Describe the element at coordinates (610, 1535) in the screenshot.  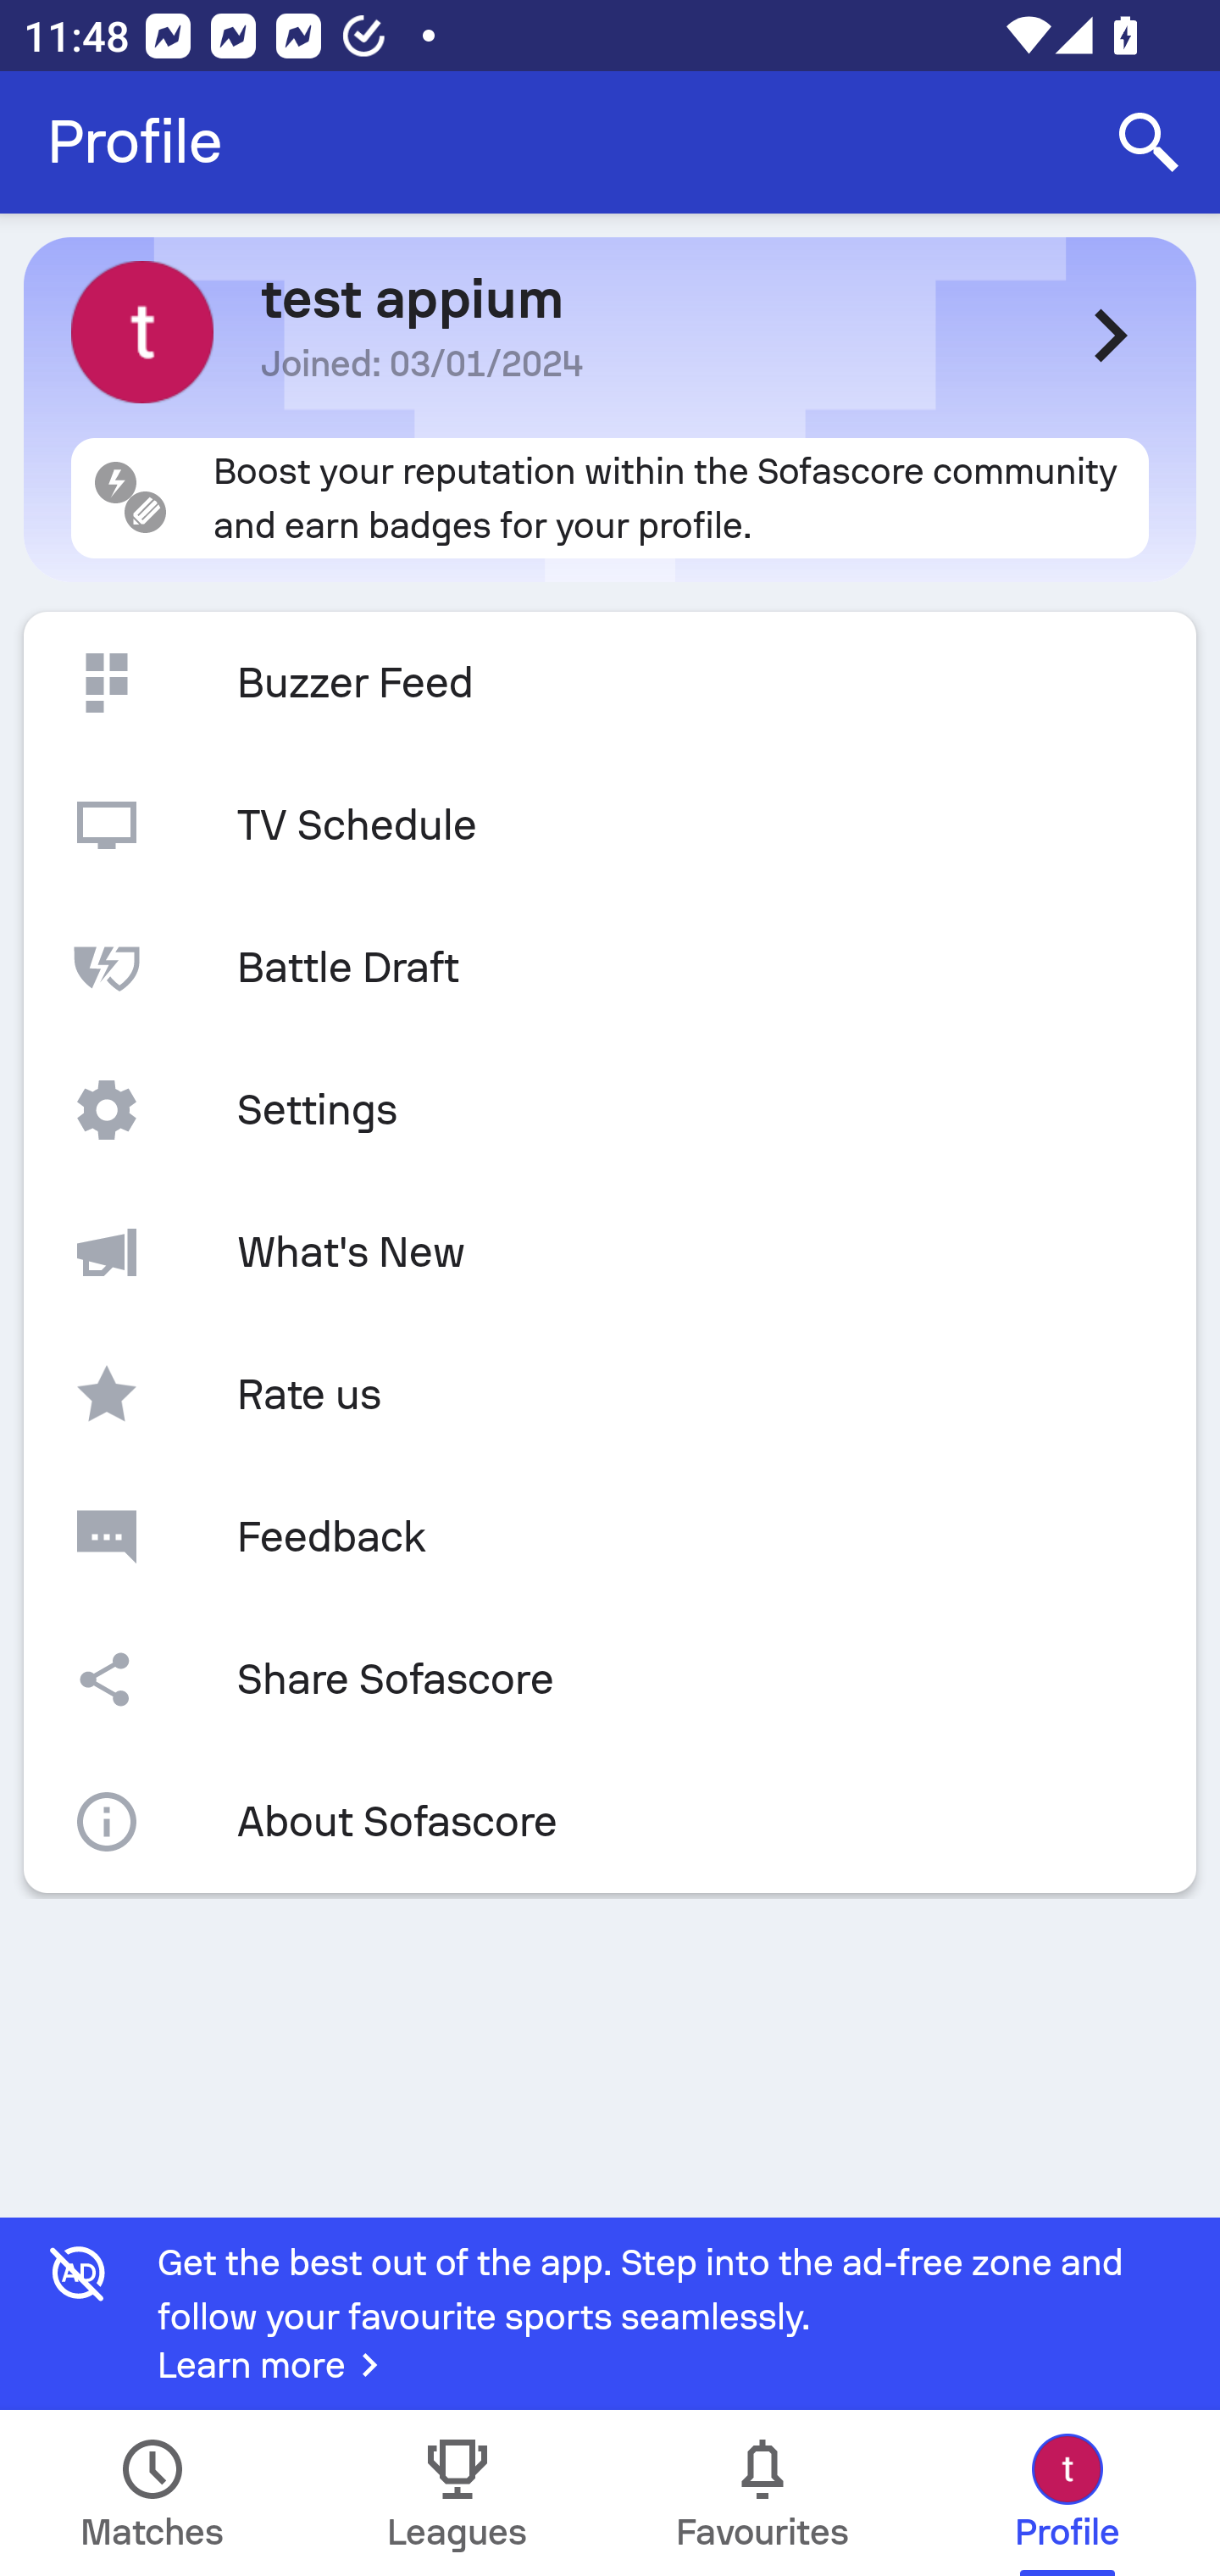
I see `Feedback` at that location.